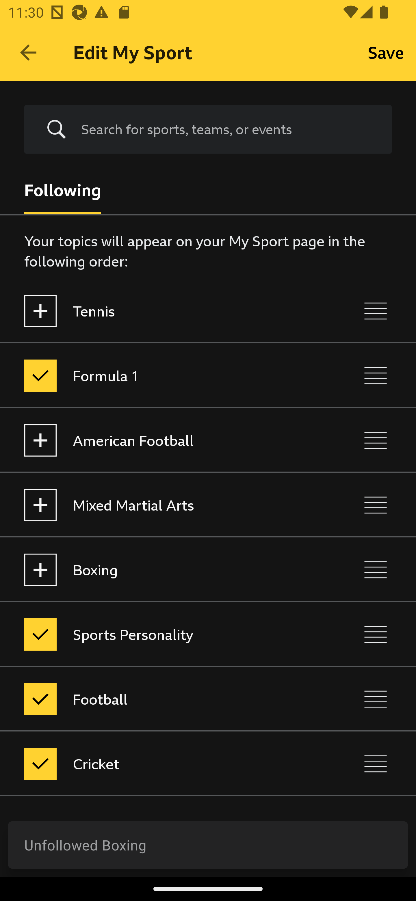 The width and height of the screenshot is (416, 901). I want to click on Boxing, so click(159, 569).